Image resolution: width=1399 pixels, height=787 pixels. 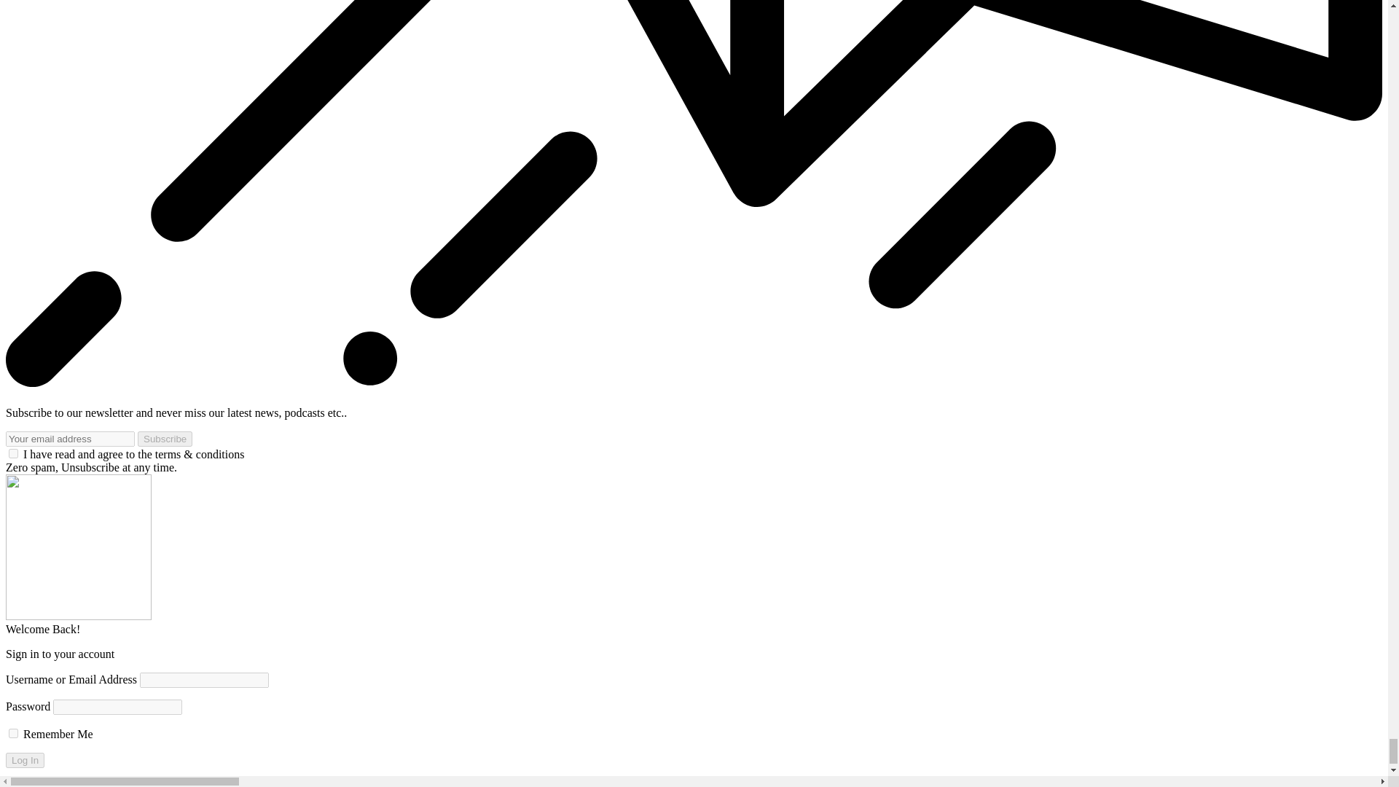 What do you see at coordinates (13, 733) in the screenshot?
I see `forever` at bounding box center [13, 733].